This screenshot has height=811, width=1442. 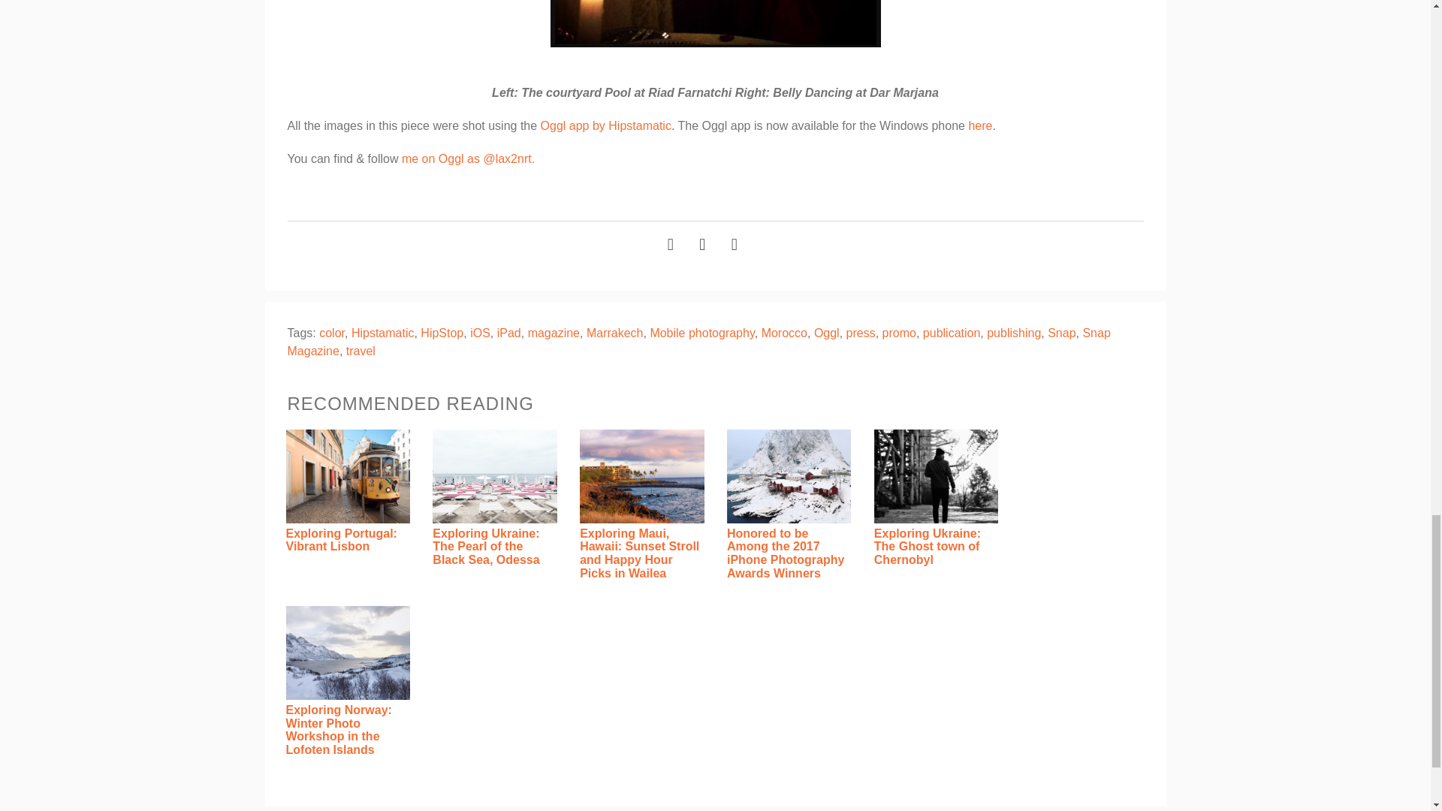 What do you see at coordinates (614, 333) in the screenshot?
I see `Marrakech` at bounding box center [614, 333].